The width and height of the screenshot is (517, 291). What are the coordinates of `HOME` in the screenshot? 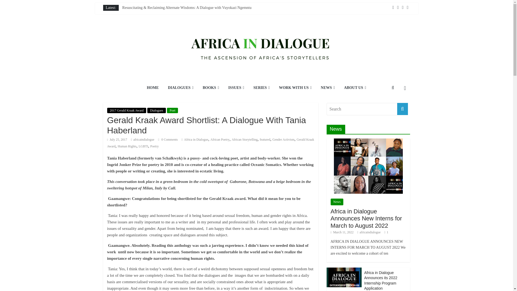 It's located at (152, 88).